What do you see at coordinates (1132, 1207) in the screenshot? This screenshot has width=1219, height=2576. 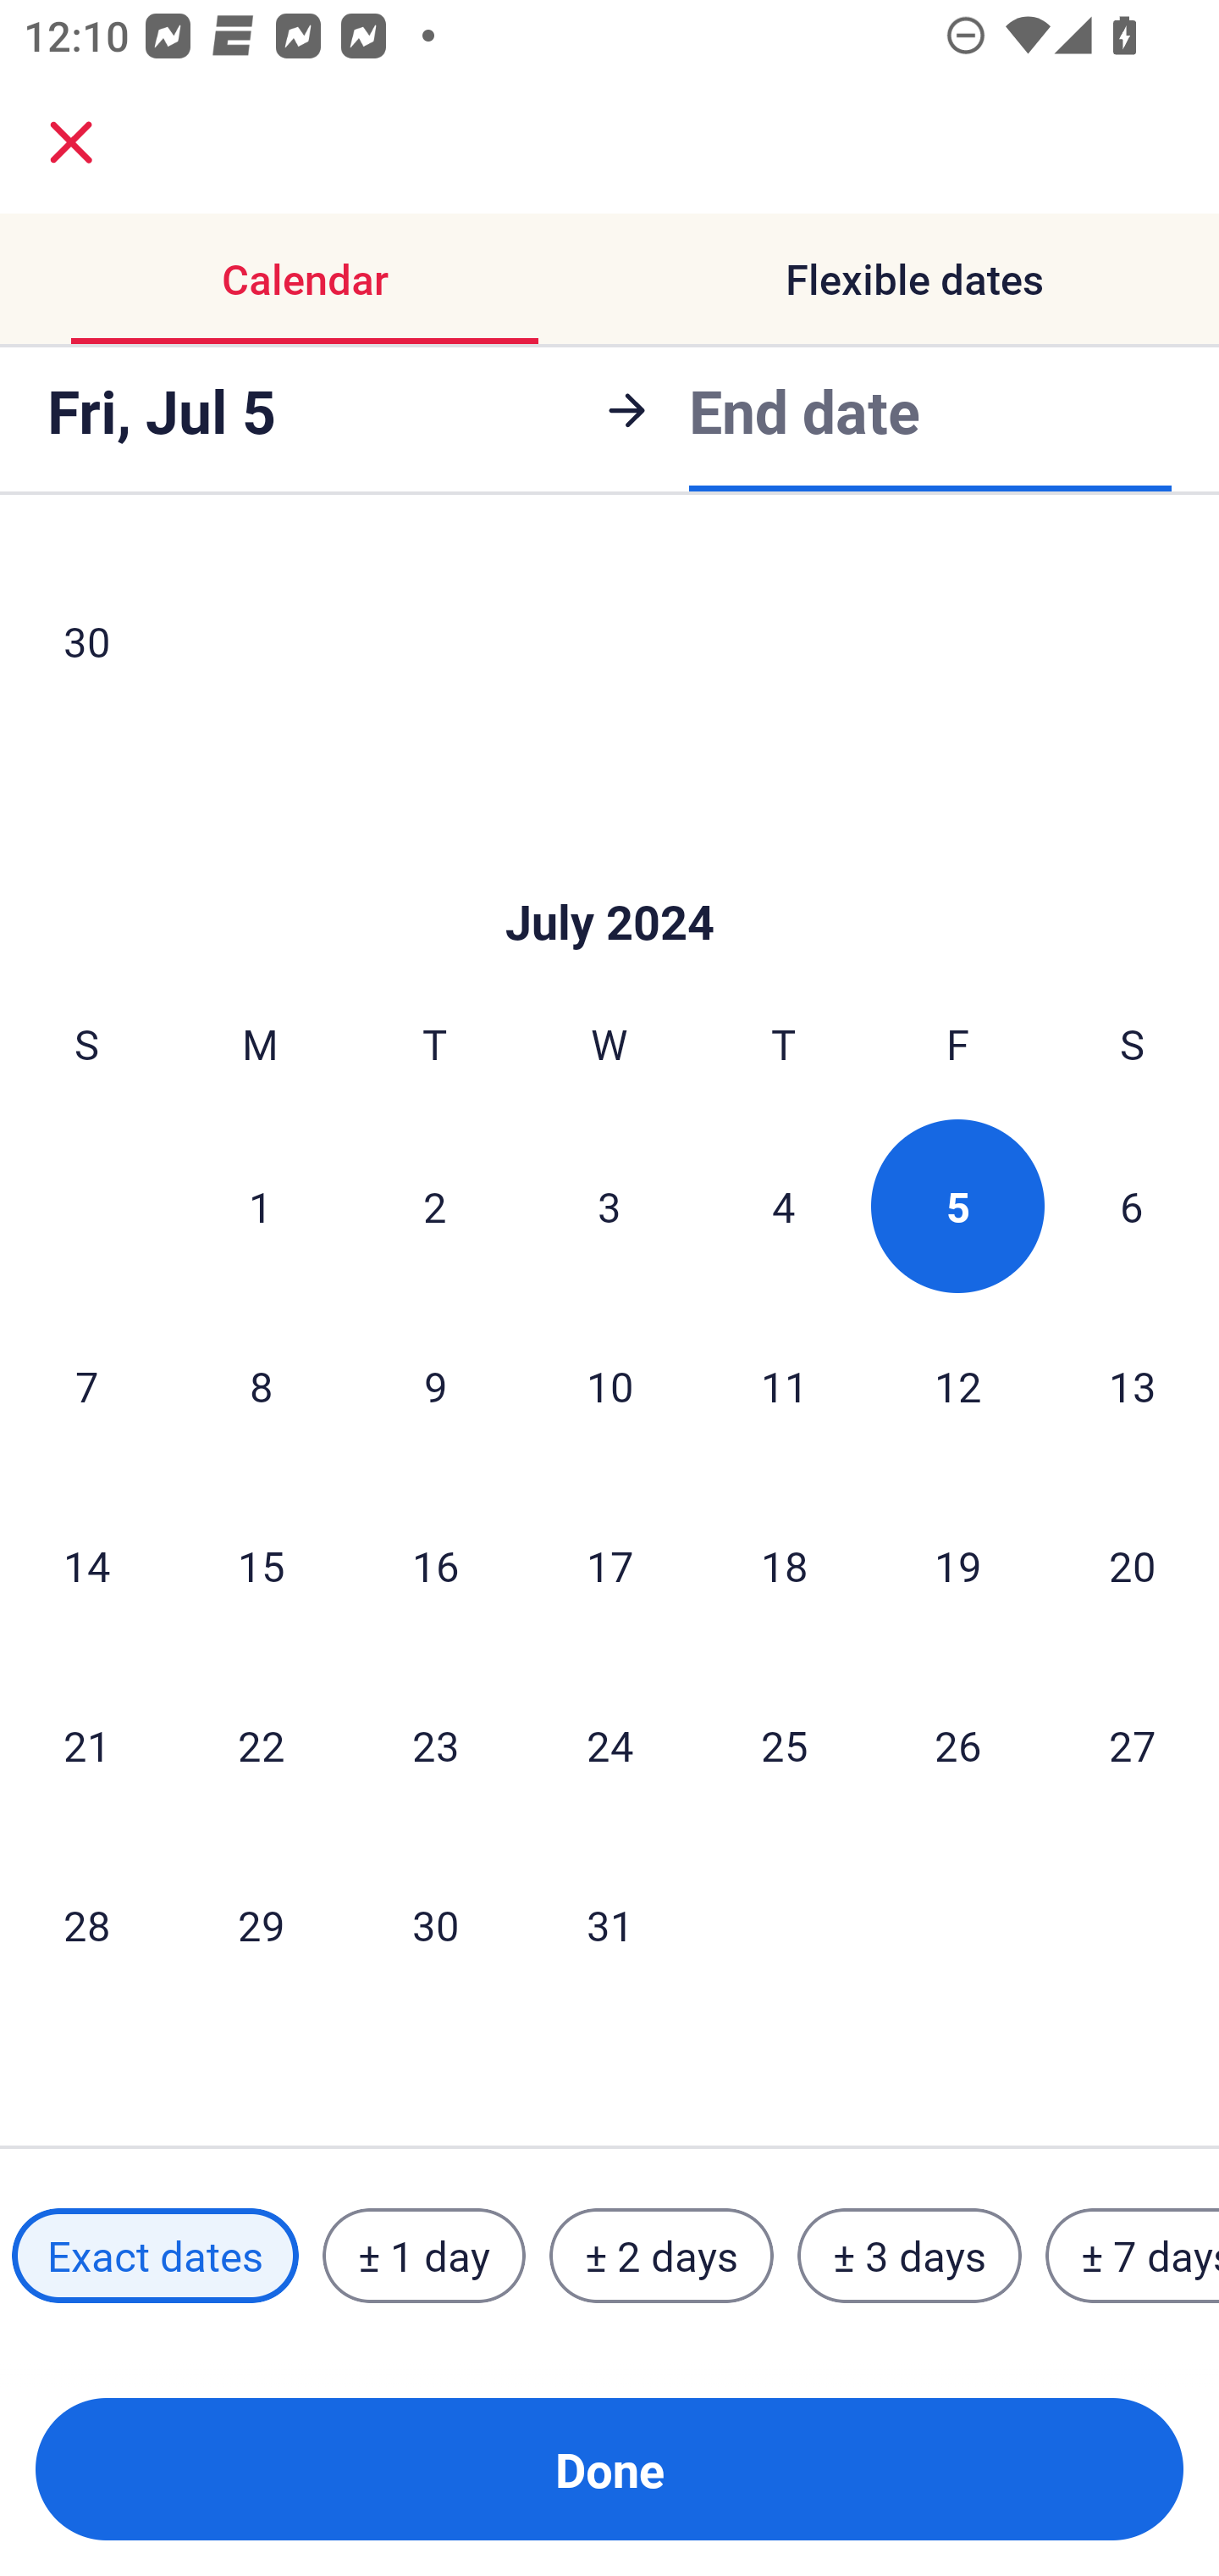 I see `6 Saturday, July 6, 2024` at bounding box center [1132, 1207].